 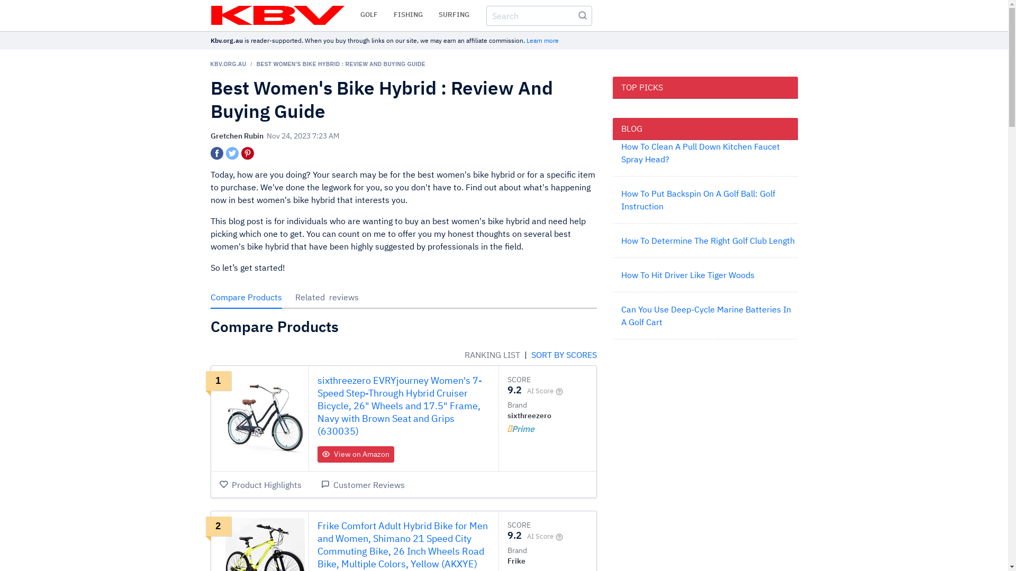 What do you see at coordinates (542, 40) in the screenshot?
I see `Learn more` at bounding box center [542, 40].